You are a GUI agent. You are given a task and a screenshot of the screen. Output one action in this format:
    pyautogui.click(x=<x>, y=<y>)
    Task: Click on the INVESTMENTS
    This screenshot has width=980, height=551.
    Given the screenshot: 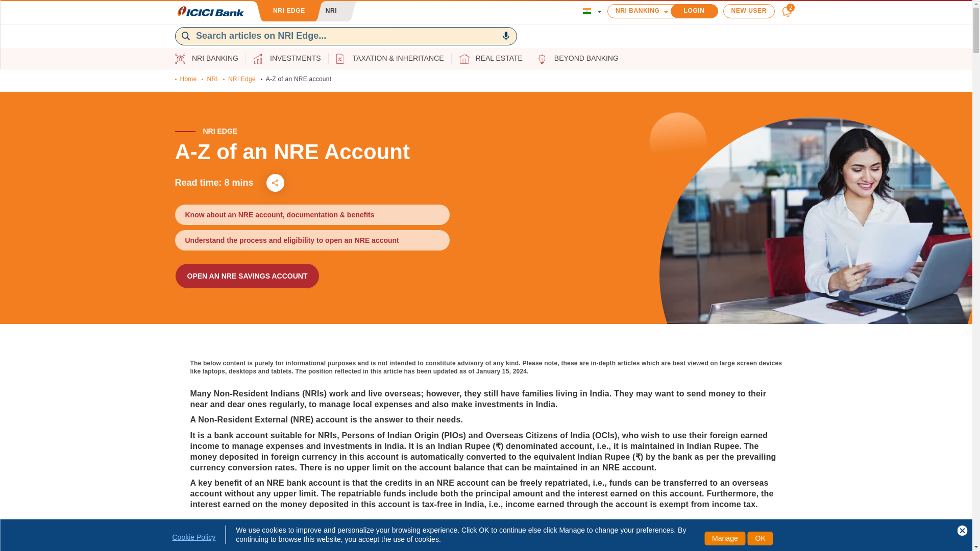 What is the action you would take?
    pyautogui.click(x=296, y=58)
    